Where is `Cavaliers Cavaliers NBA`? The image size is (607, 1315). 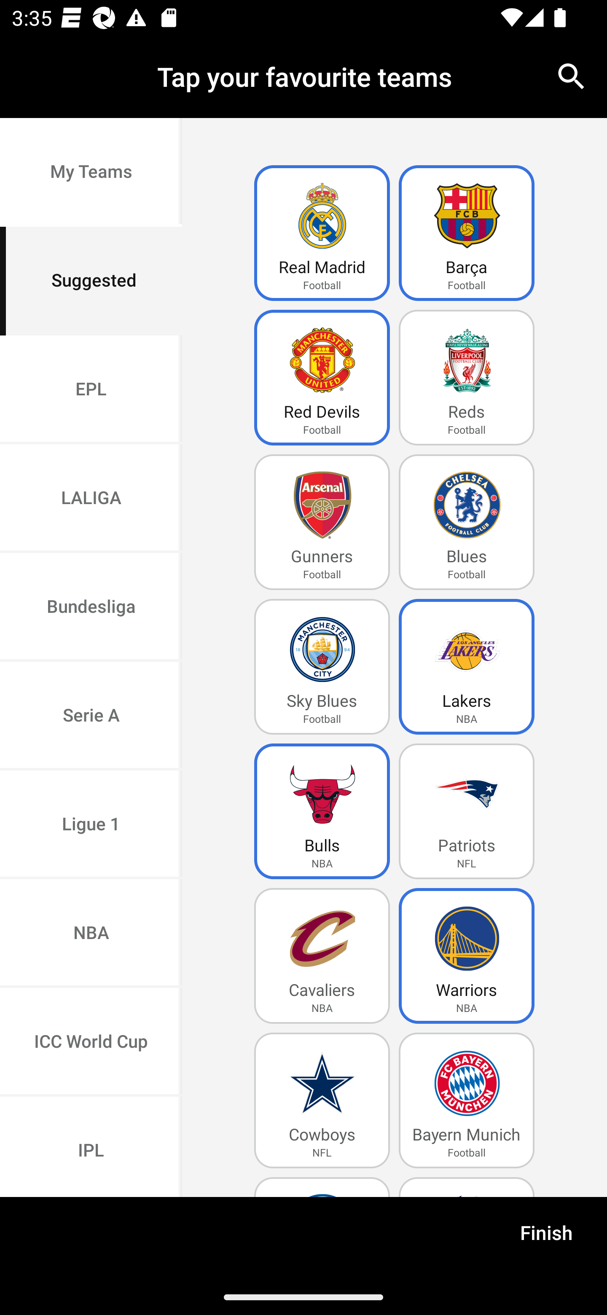 Cavaliers Cavaliers NBA is located at coordinates (322, 956).